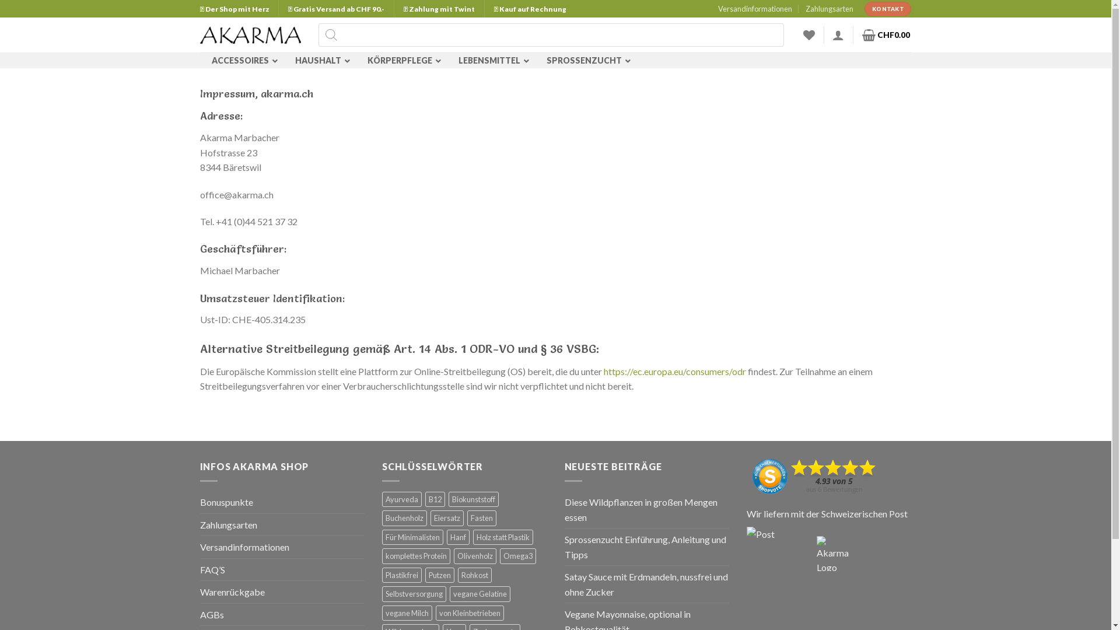 The height and width of the screenshot is (630, 1120). Describe the element at coordinates (402, 575) in the screenshot. I see `Plastikfrei` at that location.